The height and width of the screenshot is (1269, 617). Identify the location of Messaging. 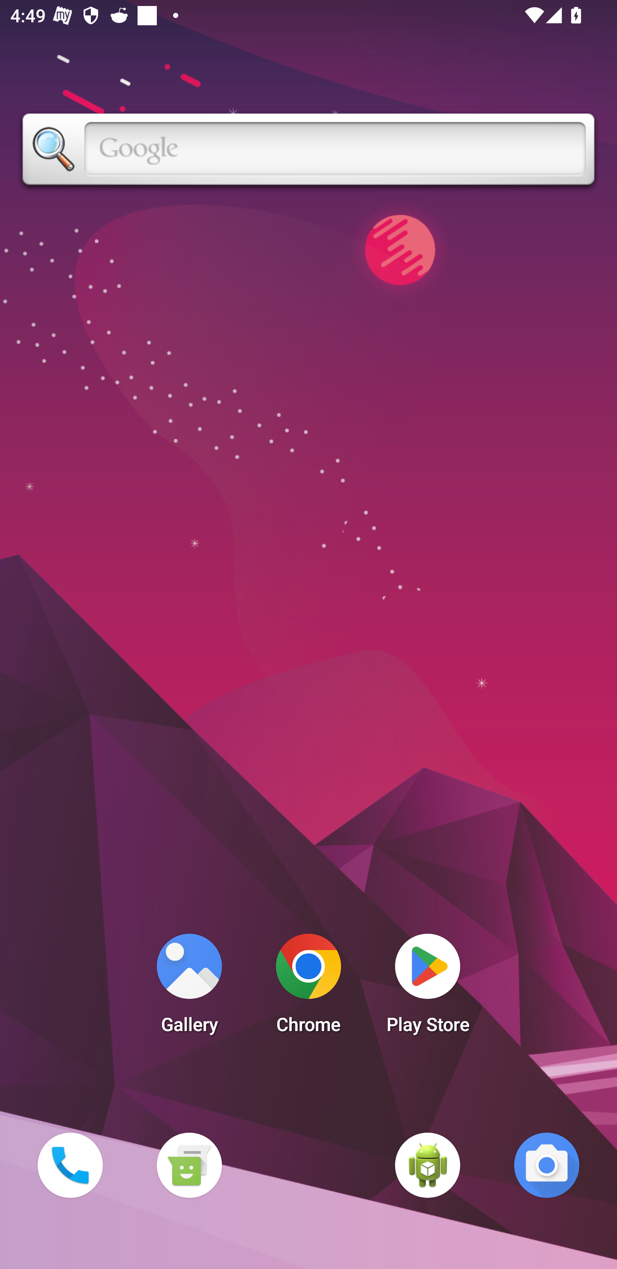
(189, 1165).